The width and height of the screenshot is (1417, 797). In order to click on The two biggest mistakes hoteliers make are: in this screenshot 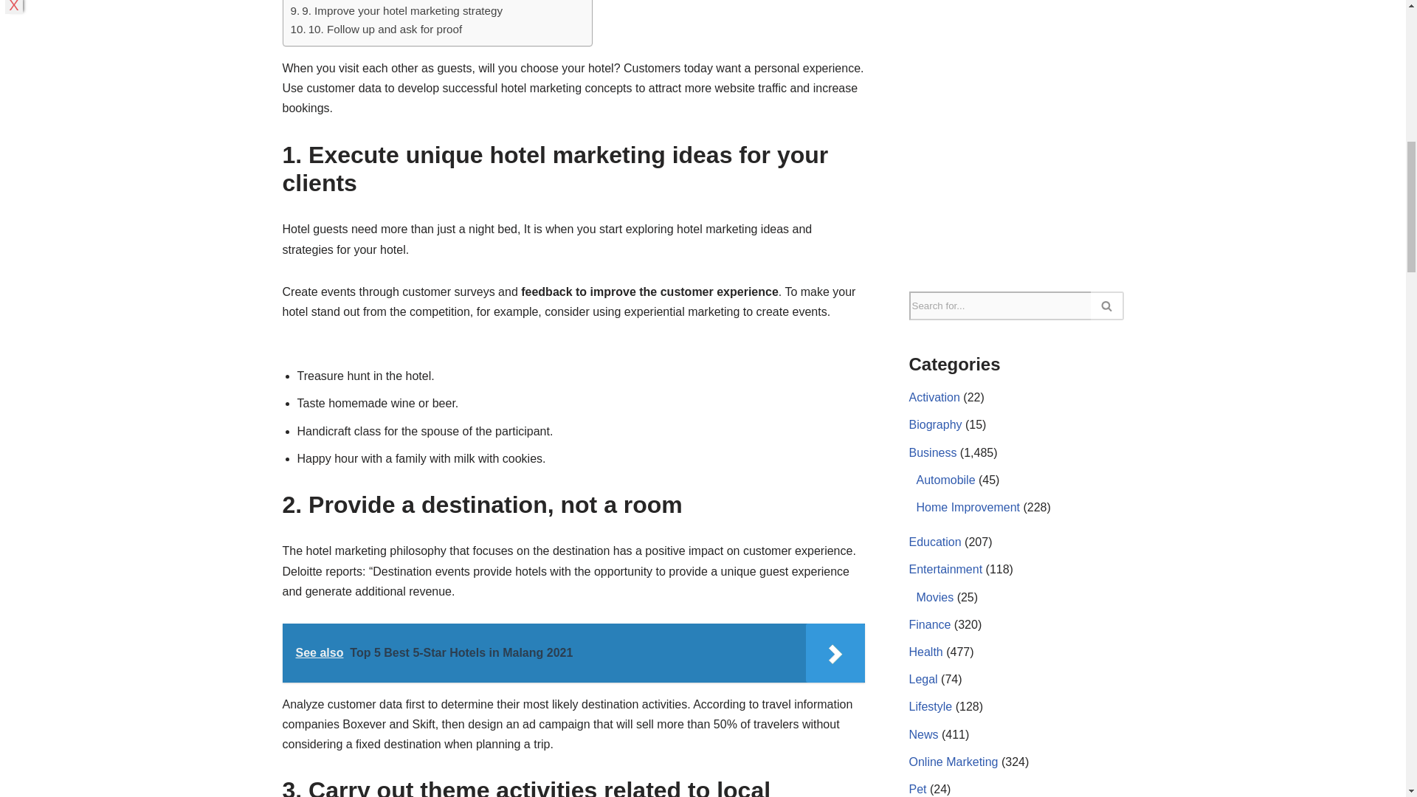, I will do `click(413, 1)`.